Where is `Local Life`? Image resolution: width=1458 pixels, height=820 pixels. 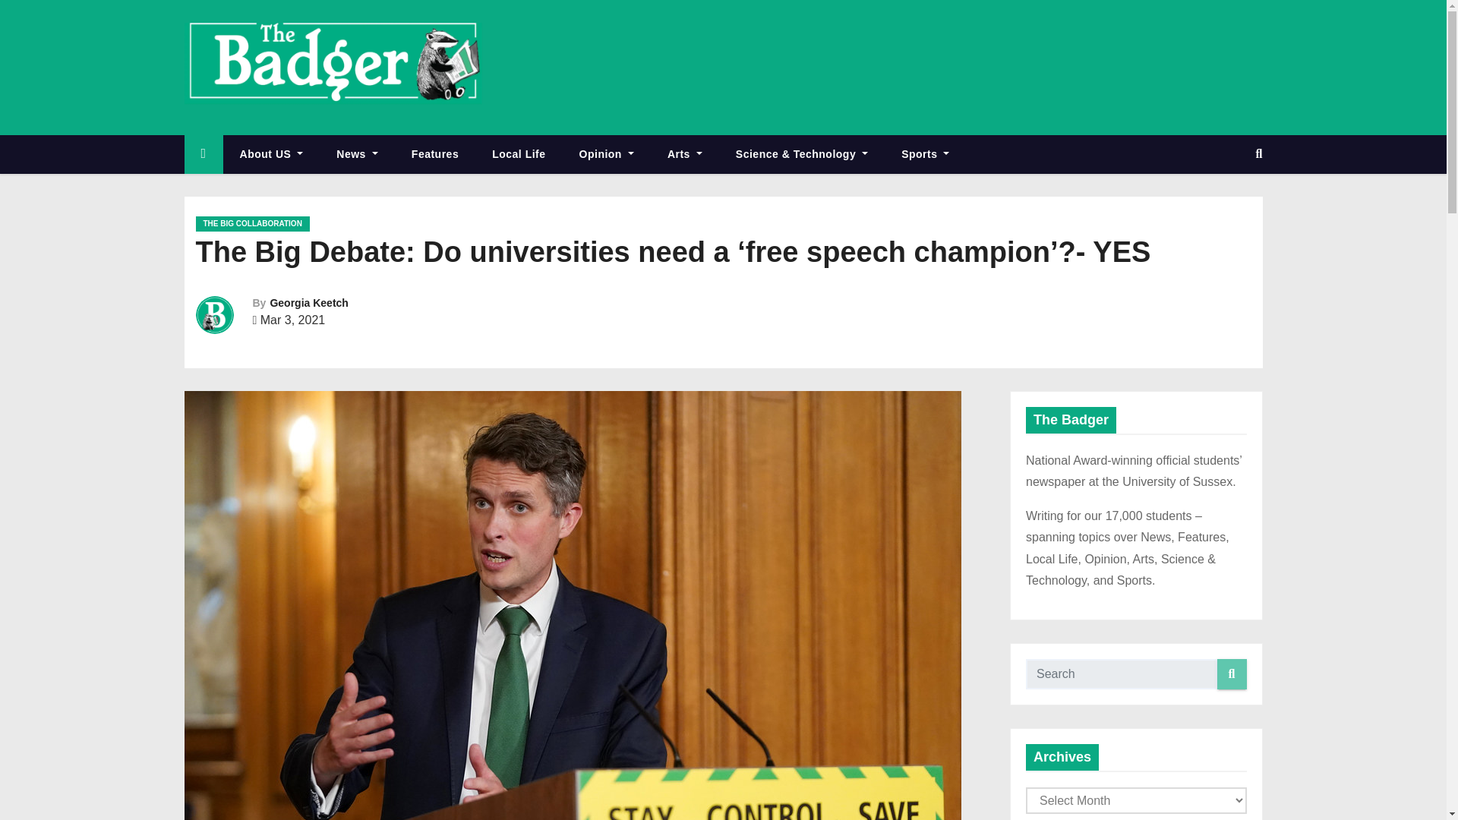 Local Life is located at coordinates (518, 154).